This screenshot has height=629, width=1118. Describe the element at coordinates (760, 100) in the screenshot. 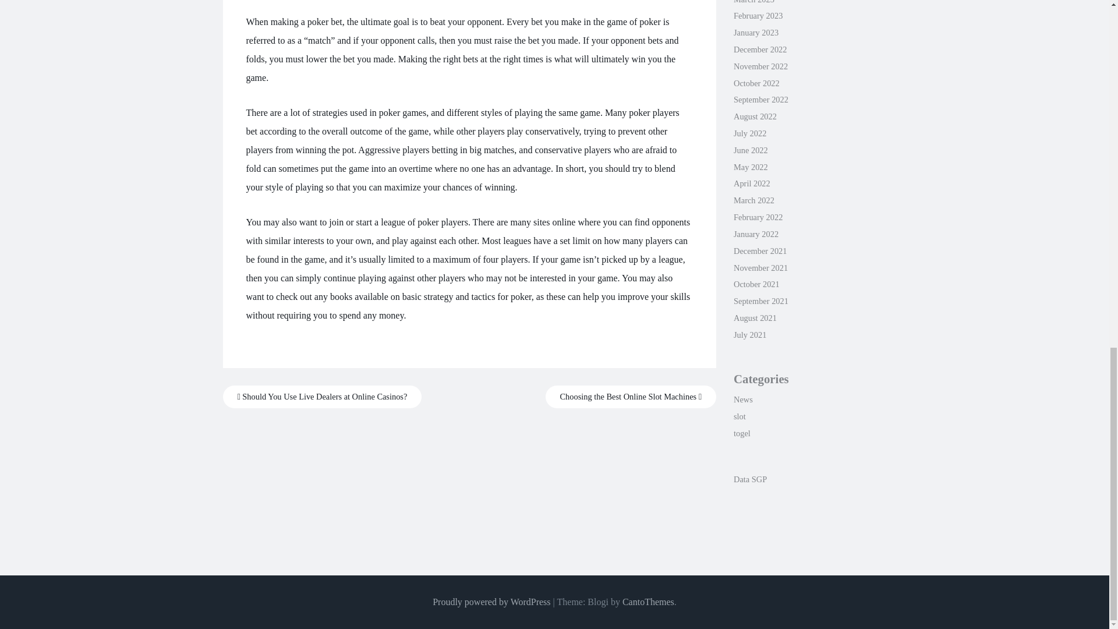

I see `September 2022` at that location.